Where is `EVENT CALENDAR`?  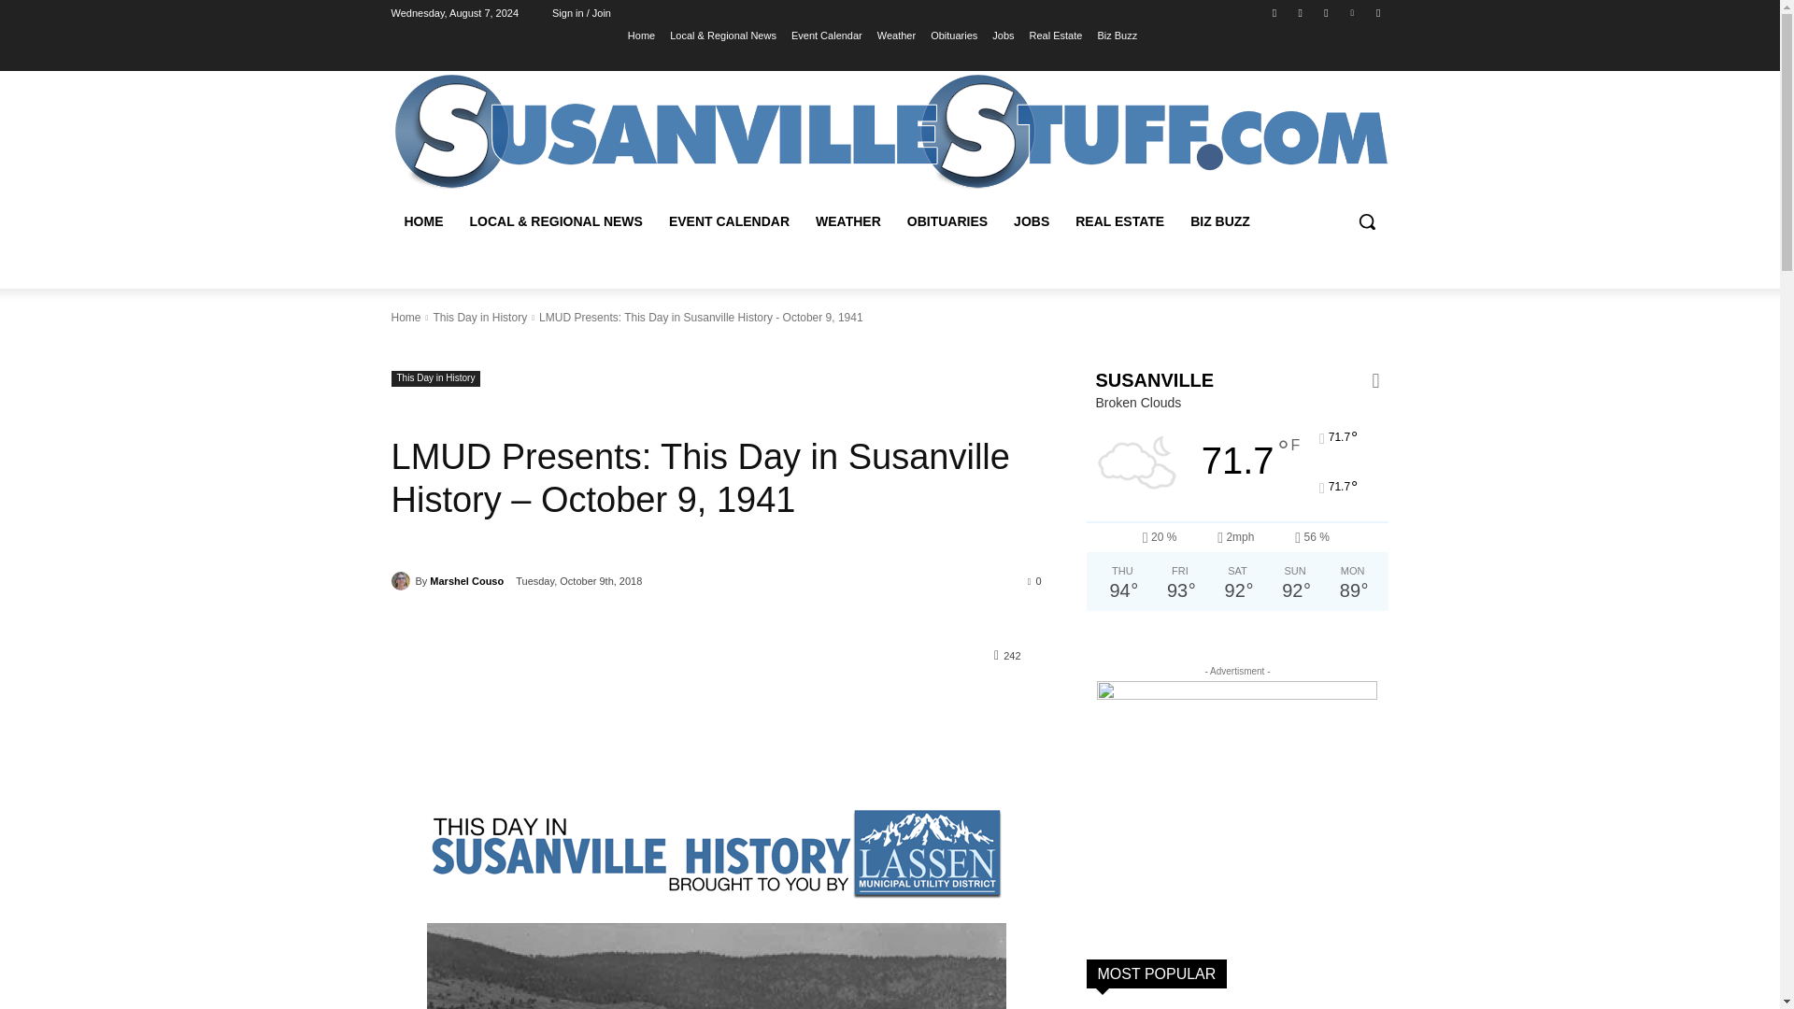
EVENT CALENDAR is located at coordinates (729, 220).